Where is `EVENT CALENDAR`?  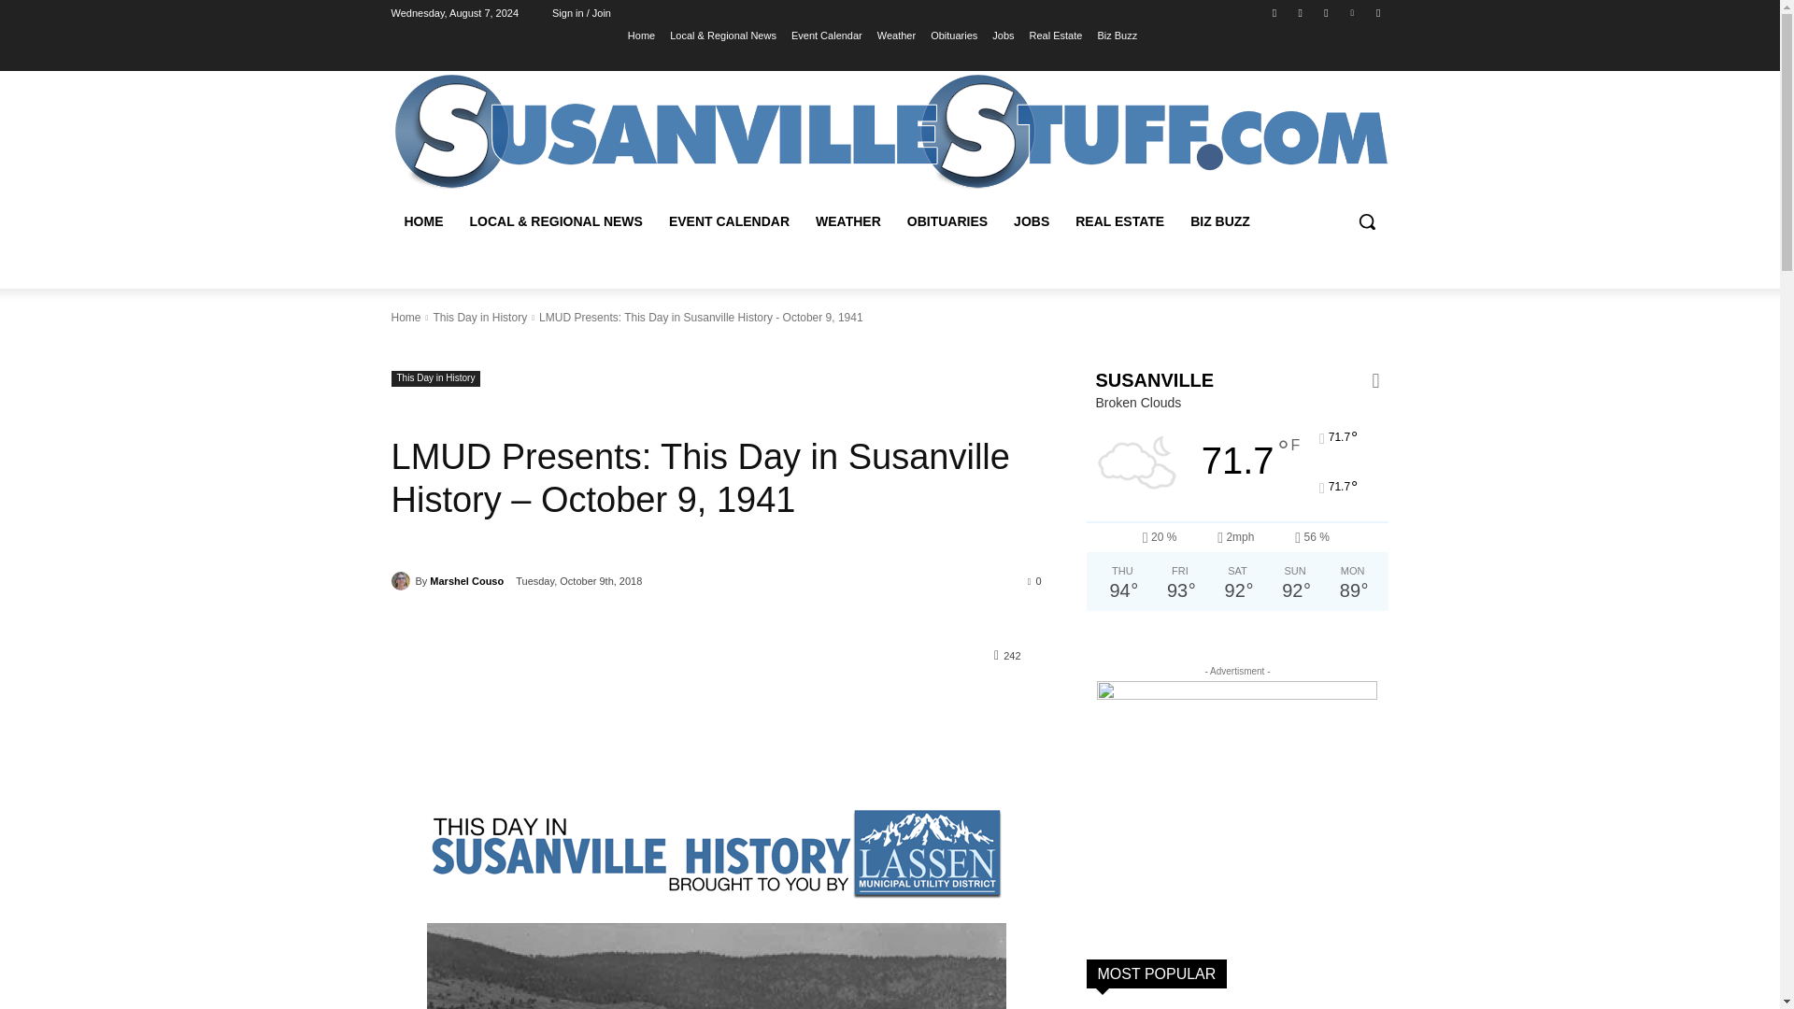
EVENT CALENDAR is located at coordinates (729, 220).